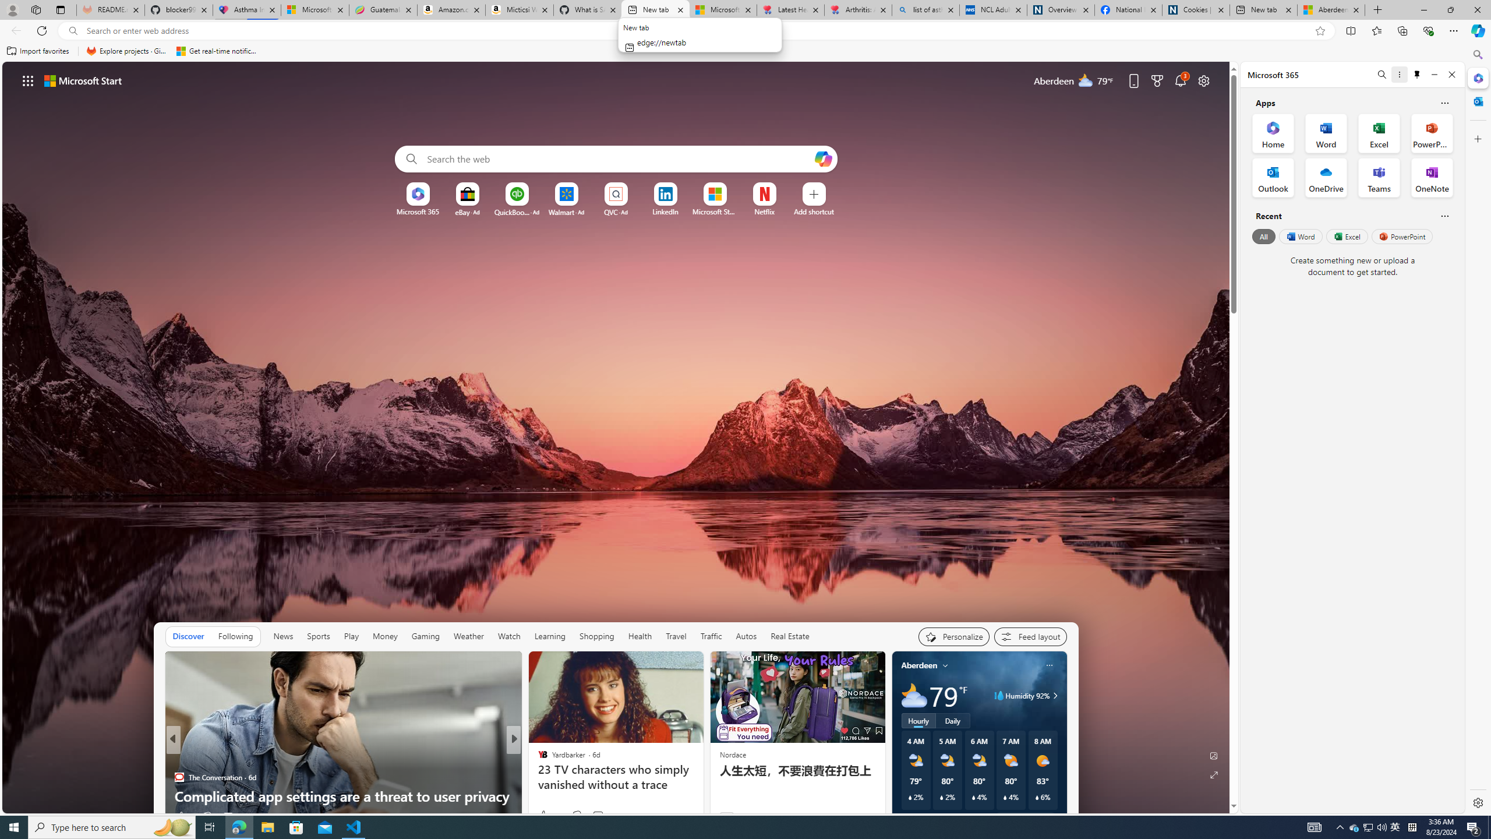 This screenshot has width=1491, height=839. I want to click on 320 Like, so click(545, 816).